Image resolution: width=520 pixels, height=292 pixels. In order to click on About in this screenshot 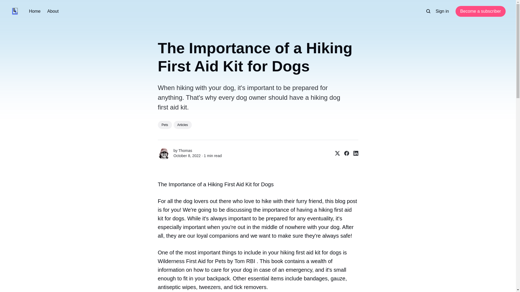, I will do `click(53, 11)`.